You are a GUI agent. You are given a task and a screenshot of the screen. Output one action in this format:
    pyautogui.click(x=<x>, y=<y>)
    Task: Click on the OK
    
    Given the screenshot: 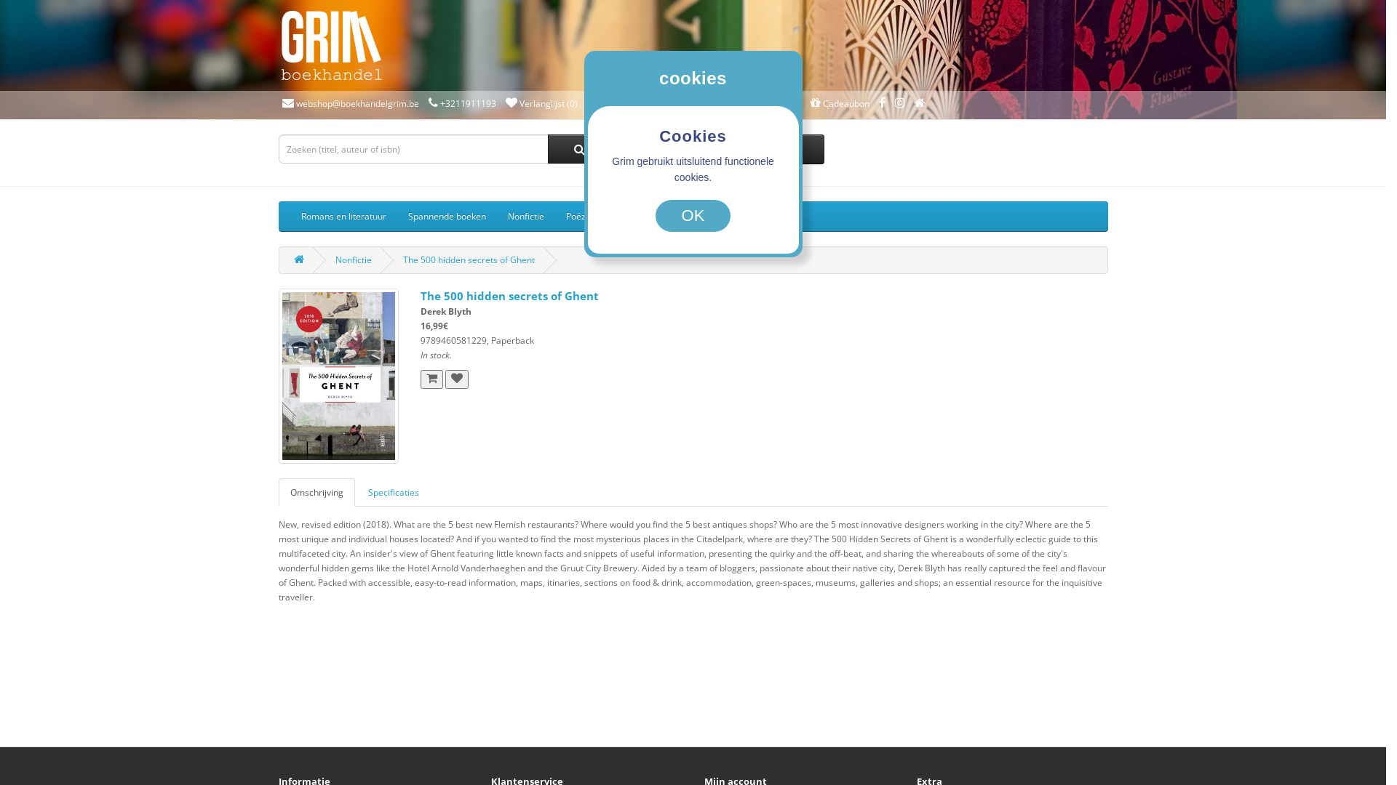 What is the action you would take?
    pyautogui.click(x=693, y=216)
    